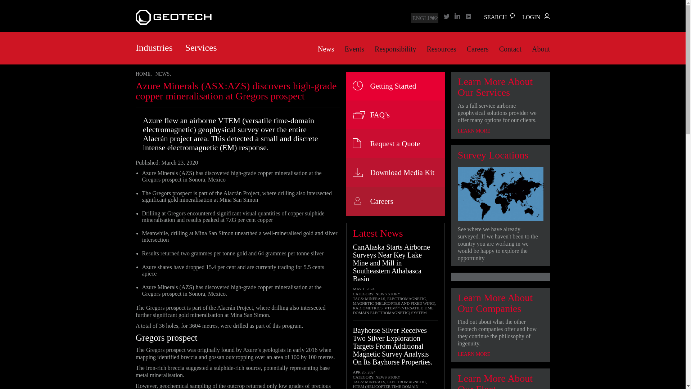 The width and height of the screenshot is (691, 389). I want to click on About, so click(541, 49).